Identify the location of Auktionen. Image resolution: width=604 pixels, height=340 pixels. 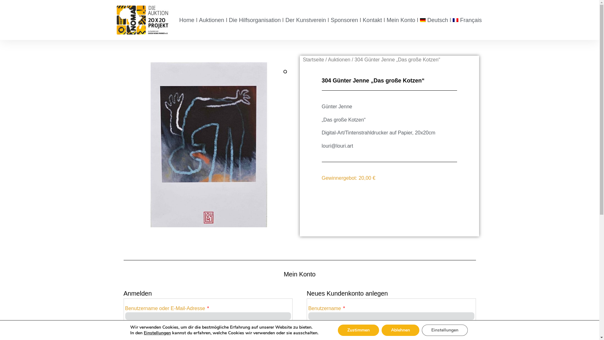
(339, 60).